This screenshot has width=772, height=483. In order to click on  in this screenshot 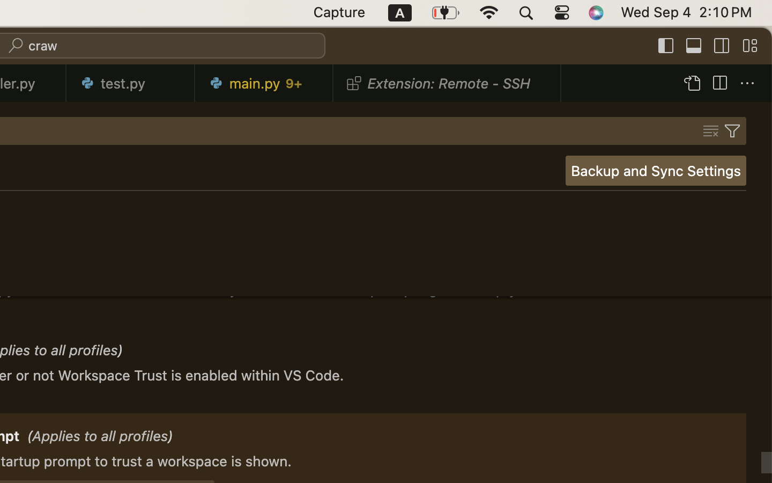, I will do `click(747, 84)`.